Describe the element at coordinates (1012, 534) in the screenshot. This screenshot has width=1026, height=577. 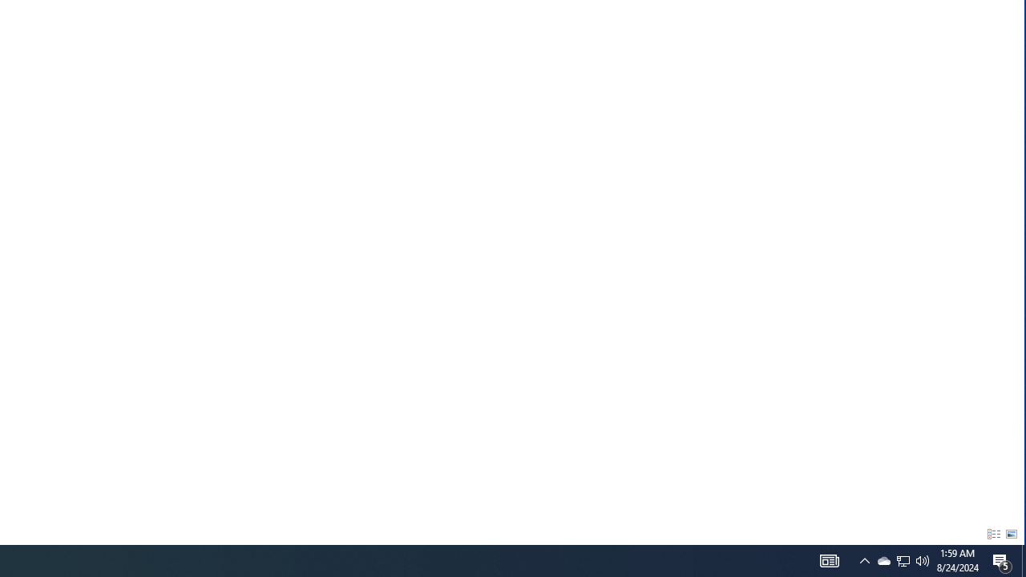
I see `Large Icons` at that location.